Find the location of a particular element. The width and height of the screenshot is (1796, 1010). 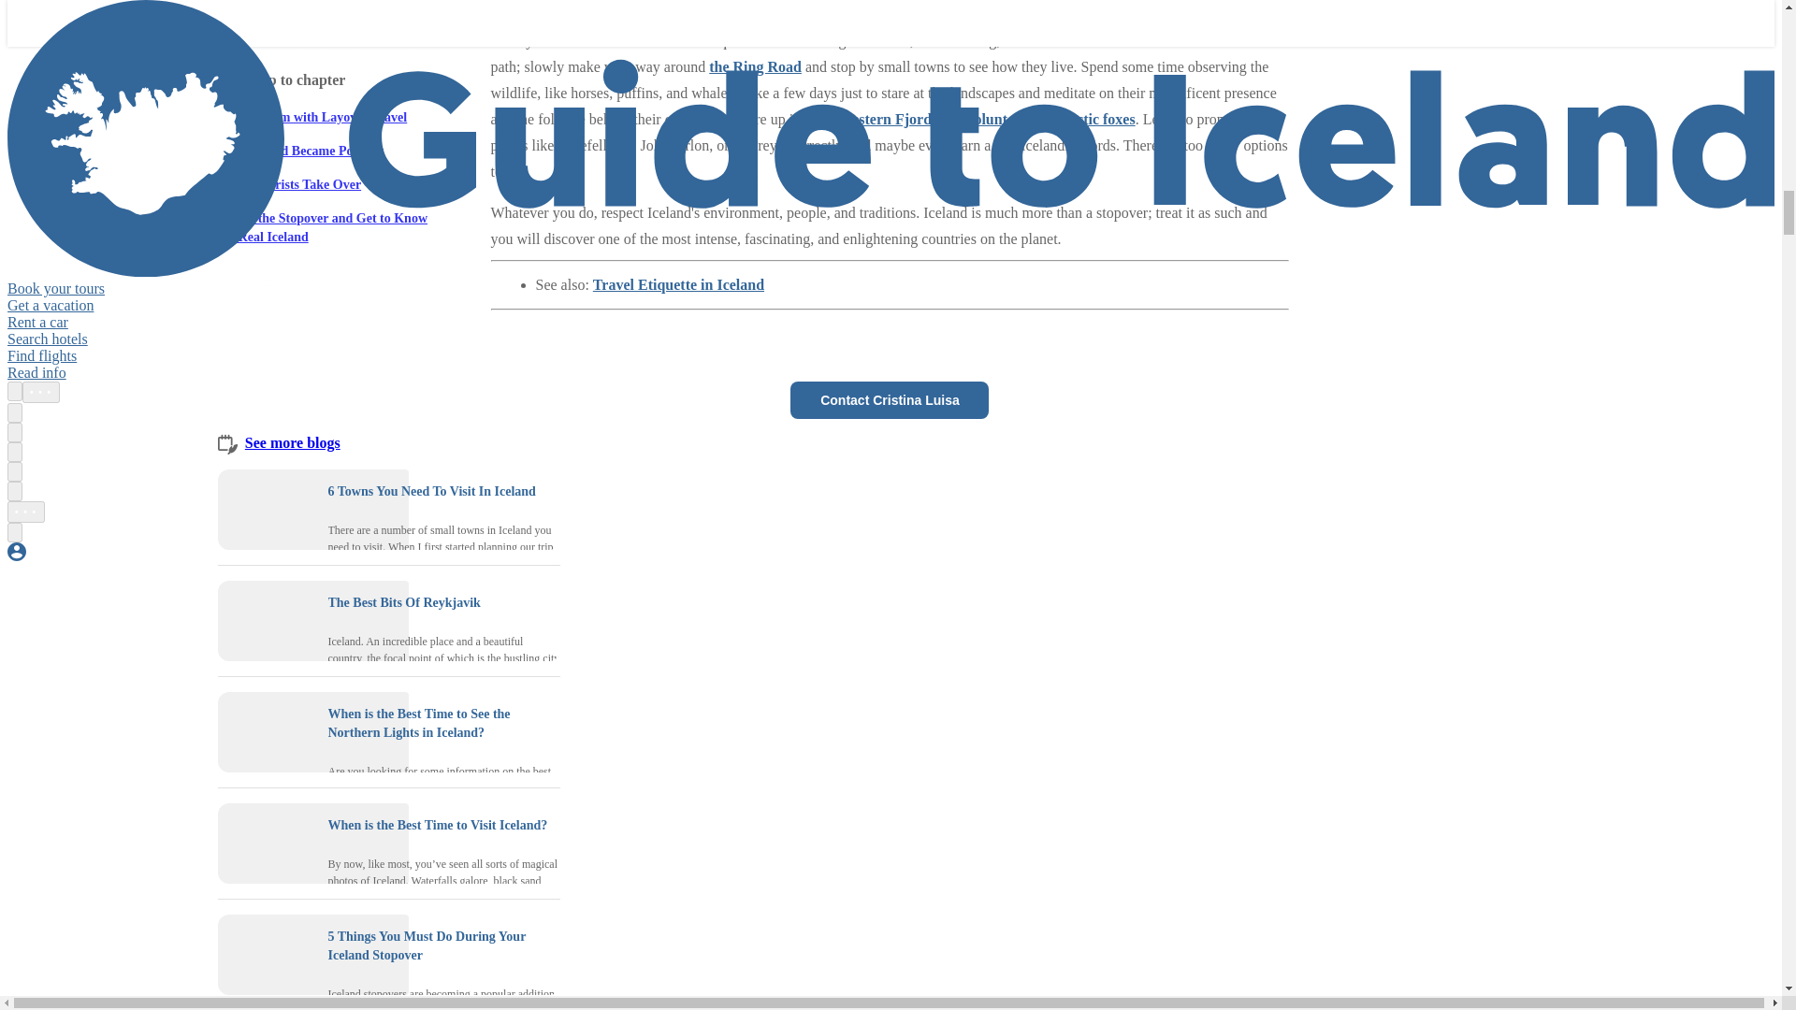

6 Towns You Need To Visit In Iceland is located at coordinates (430, 492).